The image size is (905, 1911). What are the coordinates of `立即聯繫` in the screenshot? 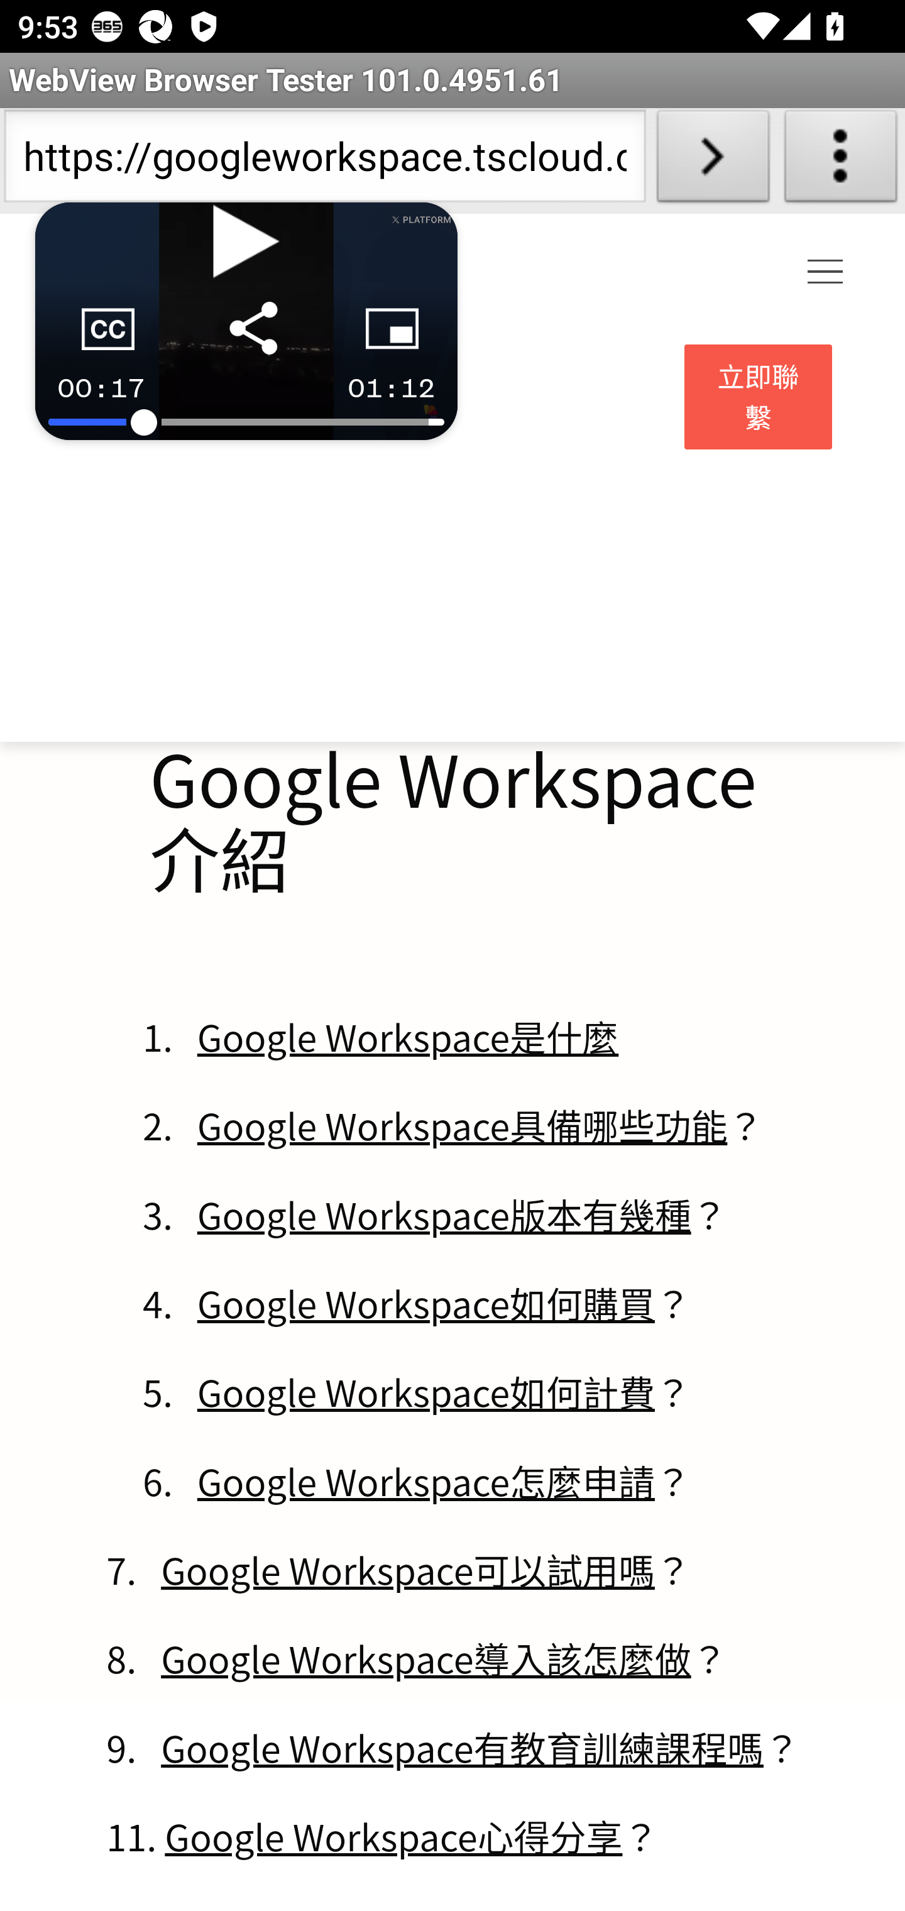 It's located at (759, 397).